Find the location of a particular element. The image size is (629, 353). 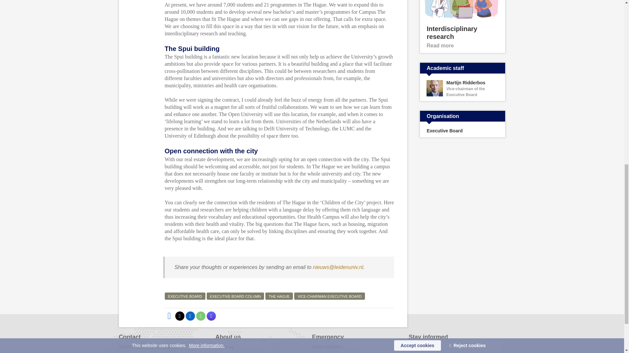

Share by Mastodon is located at coordinates (211, 316).